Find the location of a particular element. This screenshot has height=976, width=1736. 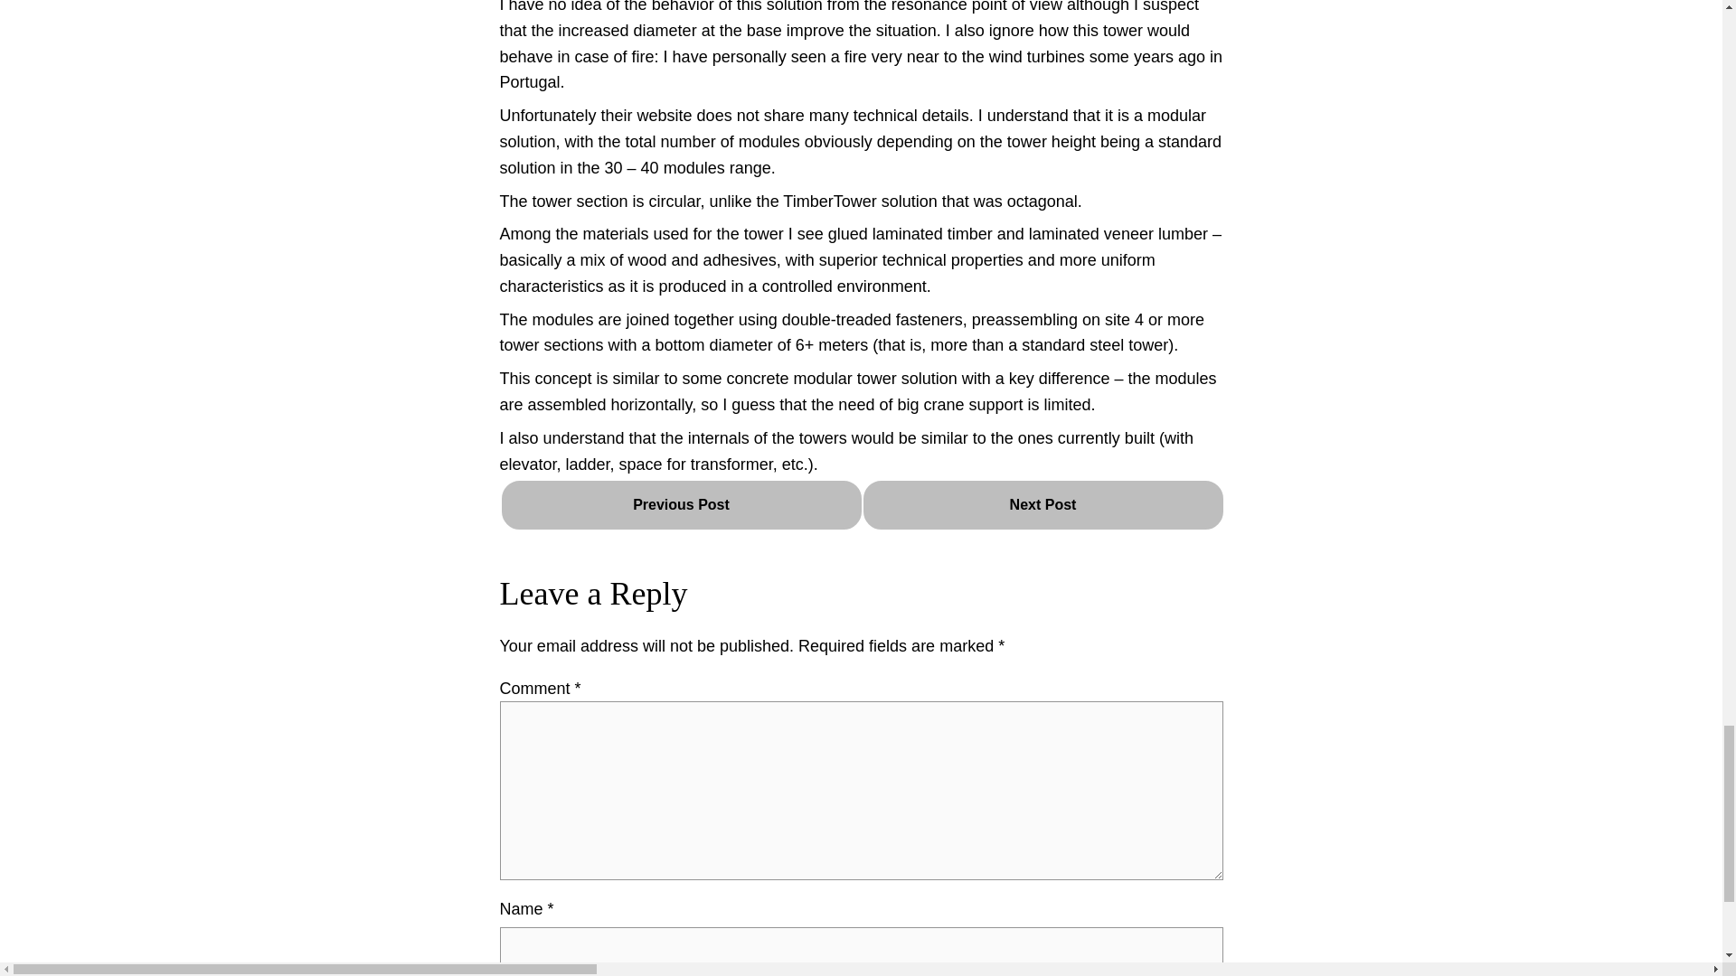

Next Post is located at coordinates (1042, 505).